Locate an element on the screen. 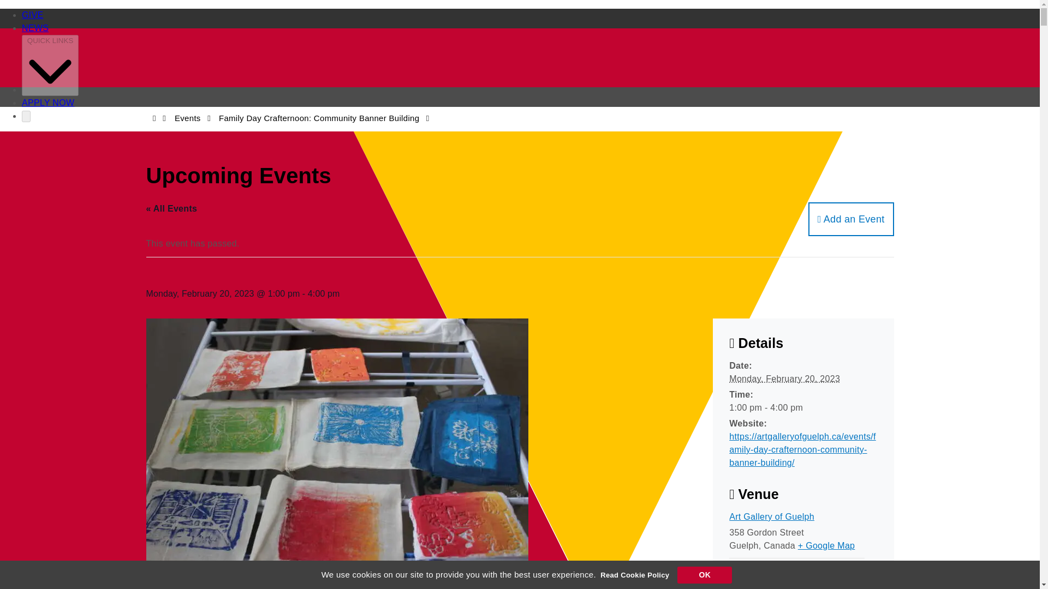  Events is located at coordinates (188, 118).